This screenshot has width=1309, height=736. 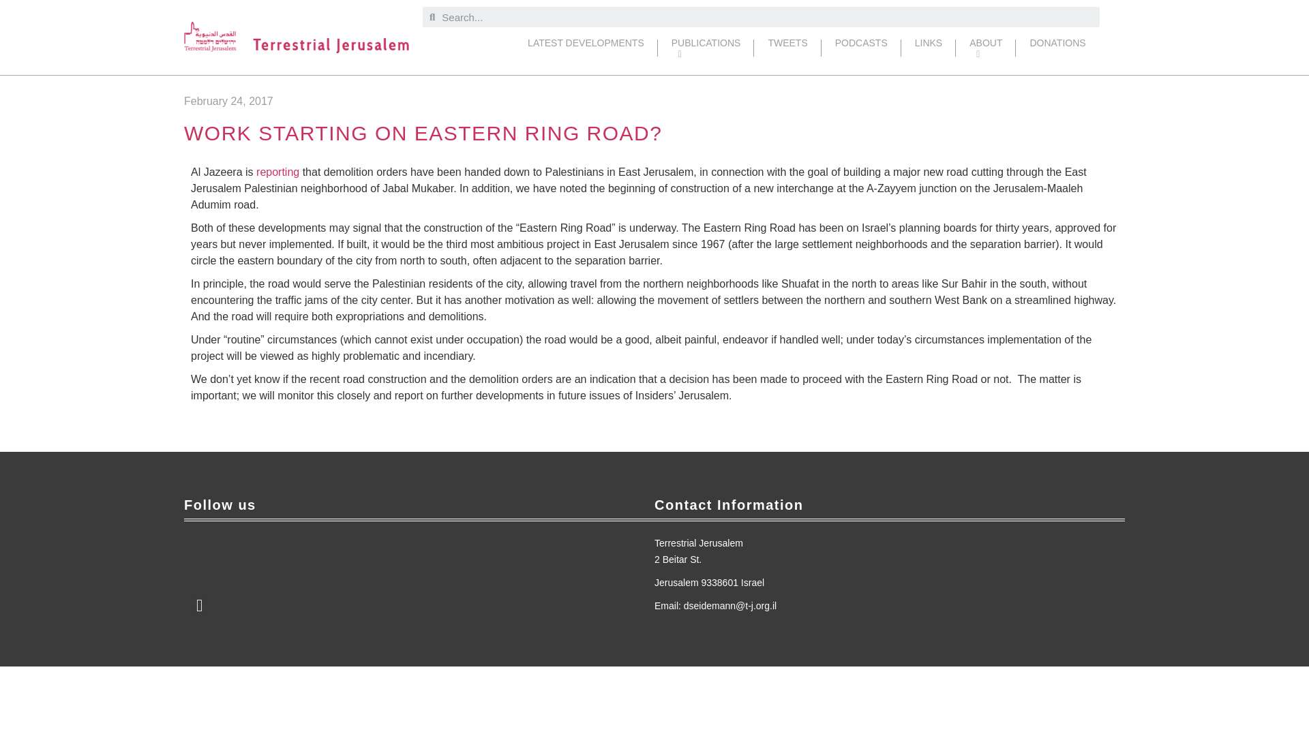 I want to click on LATEST DEVELOPMENTS, so click(x=586, y=48).